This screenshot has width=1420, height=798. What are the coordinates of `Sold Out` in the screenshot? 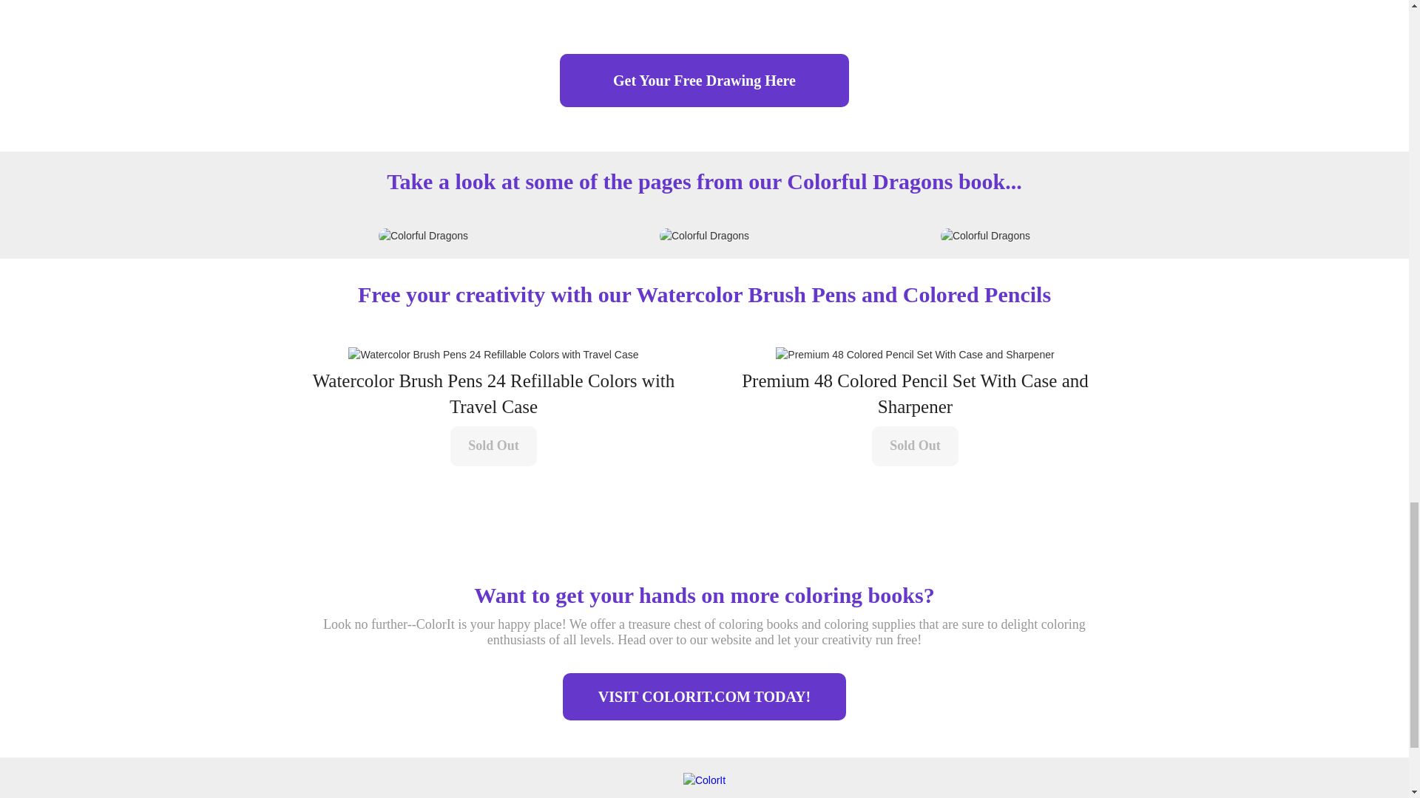 It's located at (493, 446).